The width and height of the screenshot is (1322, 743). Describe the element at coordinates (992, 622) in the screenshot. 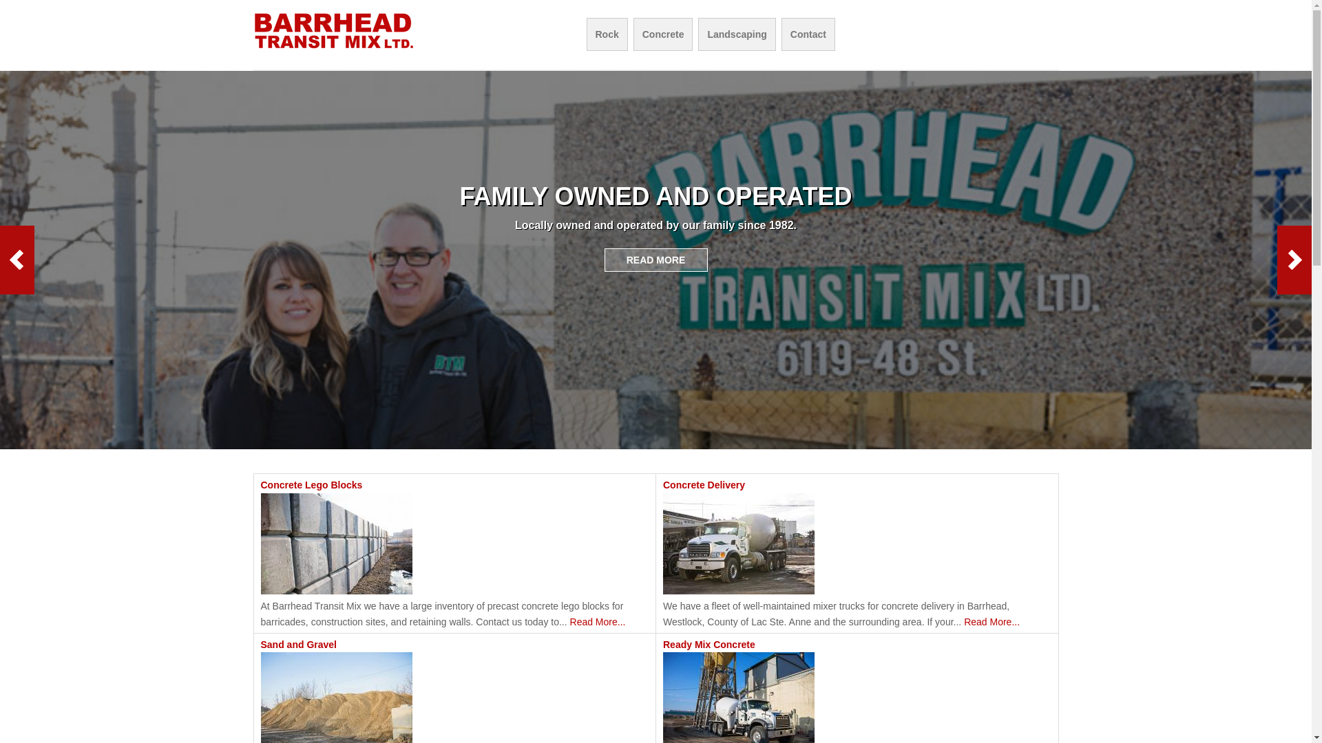

I see `Read More...` at that location.